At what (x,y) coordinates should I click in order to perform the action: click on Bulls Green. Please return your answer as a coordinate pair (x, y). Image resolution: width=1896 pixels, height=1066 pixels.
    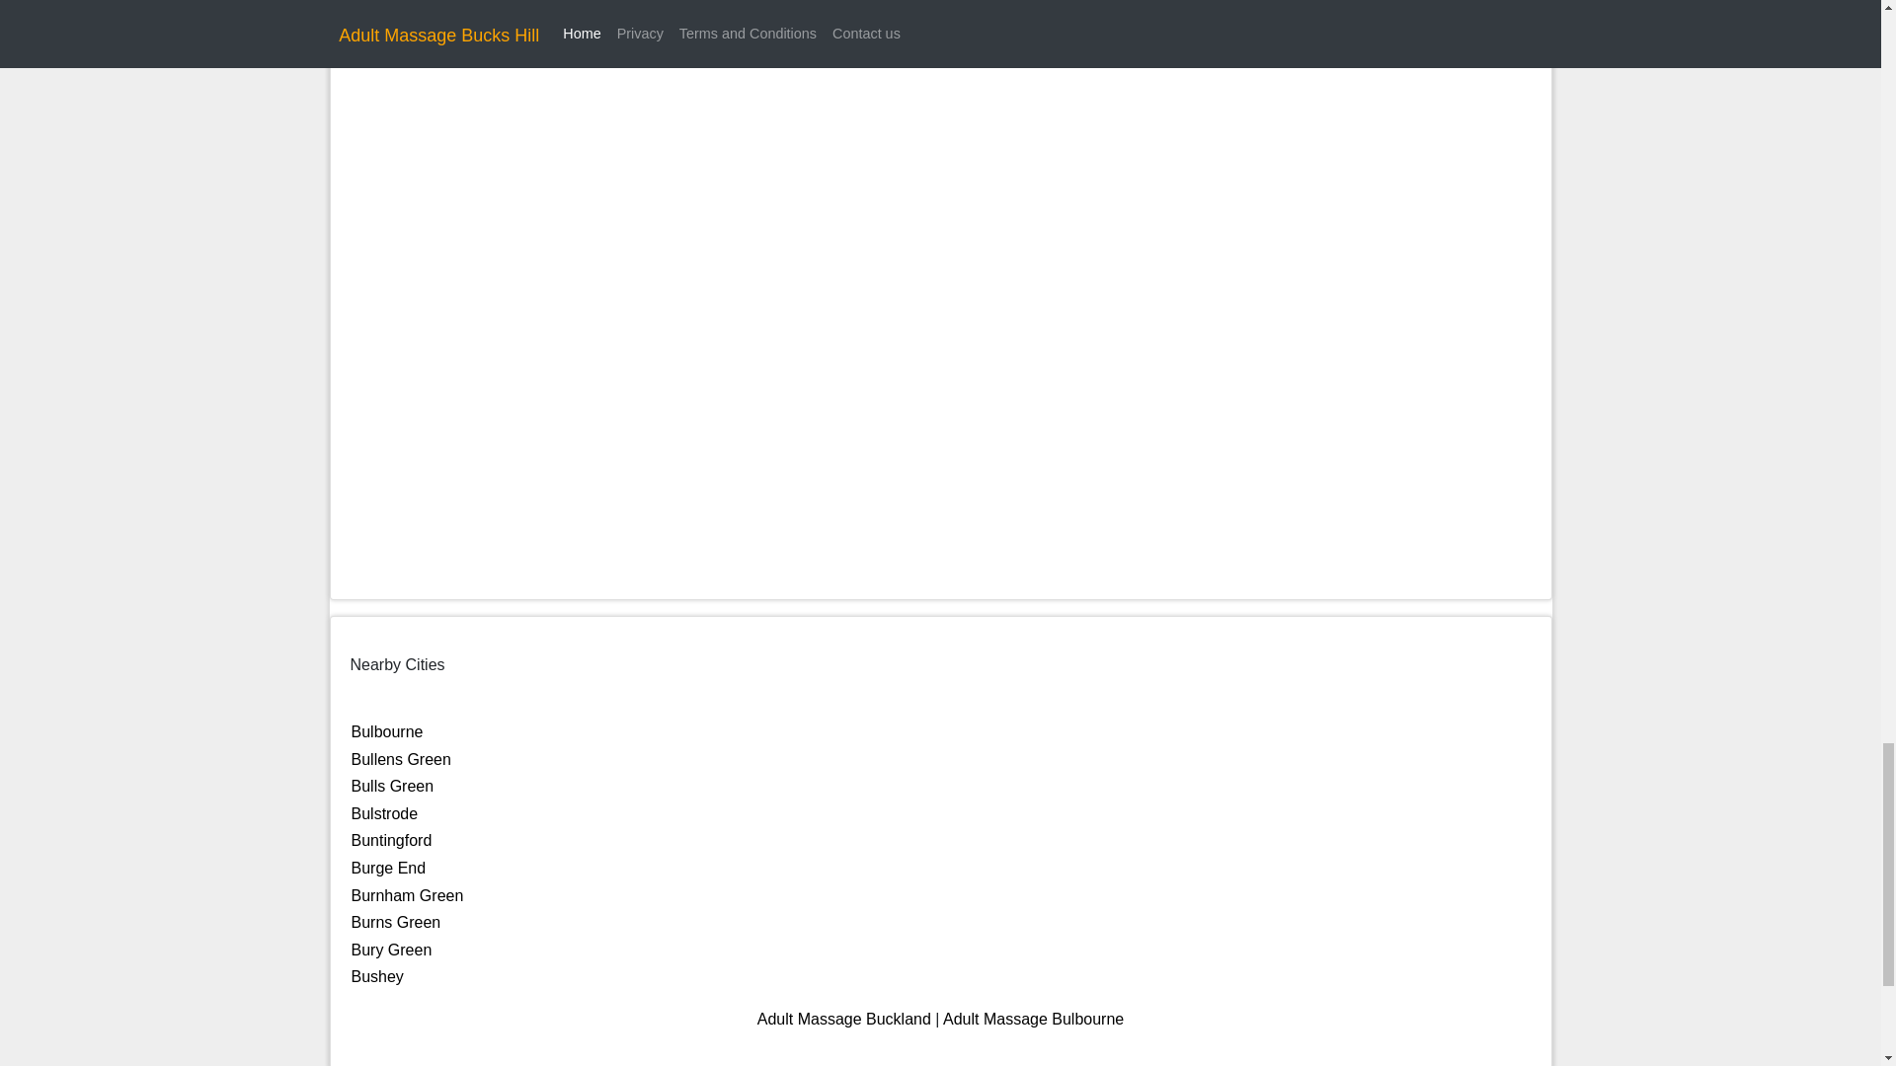
    Looking at the image, I should click on (392, 786).